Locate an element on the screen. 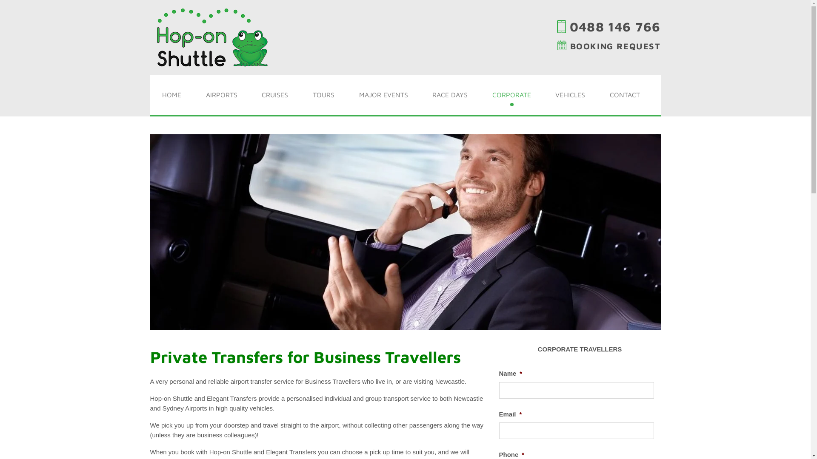  0488 146 766 is located at coordinates (608, 26).